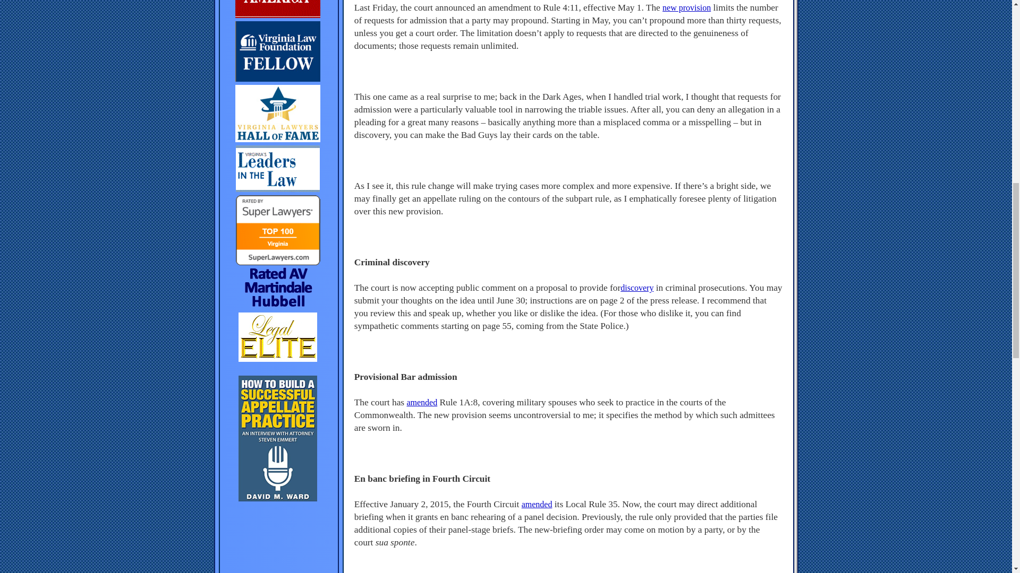 The width and height of the screenshot is (1020, 573). I want to click on discovery, so click(636, 288).